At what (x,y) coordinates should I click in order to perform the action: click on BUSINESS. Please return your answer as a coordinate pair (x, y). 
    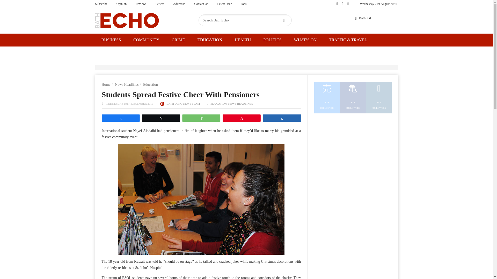
    Looking at the image, I should click on (111, 40).